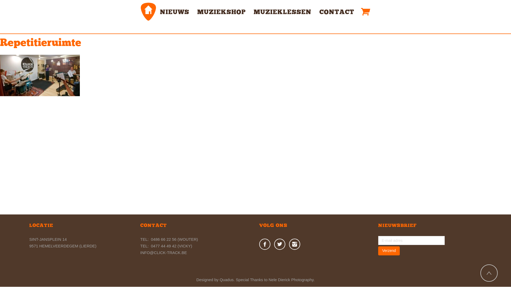 This screenshot has height=287, width=511. Describe the element at coordinates (389, 251) in the screenshot. I see `Verzend` at that location.